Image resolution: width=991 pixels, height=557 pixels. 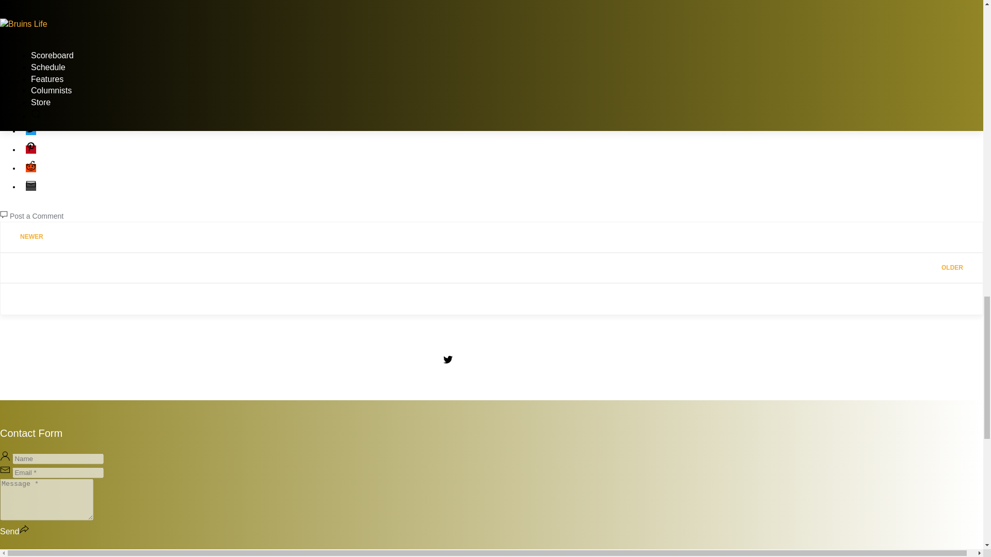 I want to click on OLDER, so click(x=491, y=268).